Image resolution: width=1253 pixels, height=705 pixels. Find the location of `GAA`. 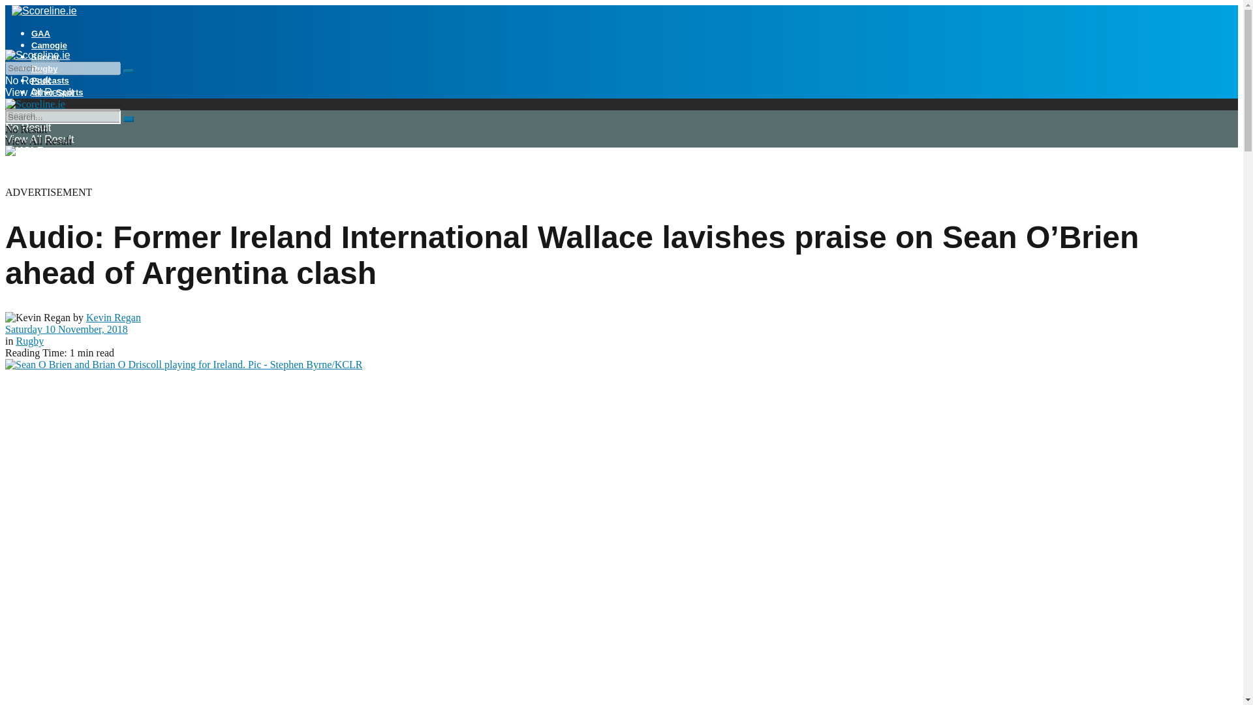

GAA is located at coordinates (40, 34).